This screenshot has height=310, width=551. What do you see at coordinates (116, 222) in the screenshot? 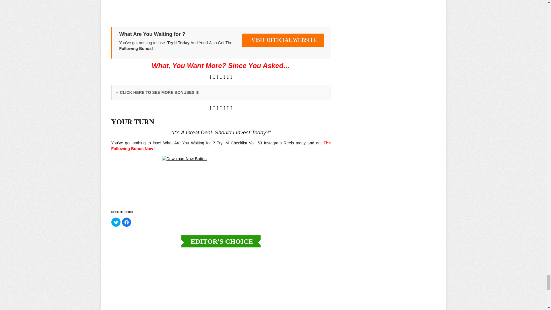
I see `Click to share on Twitter` at bounding box center [116, 222].